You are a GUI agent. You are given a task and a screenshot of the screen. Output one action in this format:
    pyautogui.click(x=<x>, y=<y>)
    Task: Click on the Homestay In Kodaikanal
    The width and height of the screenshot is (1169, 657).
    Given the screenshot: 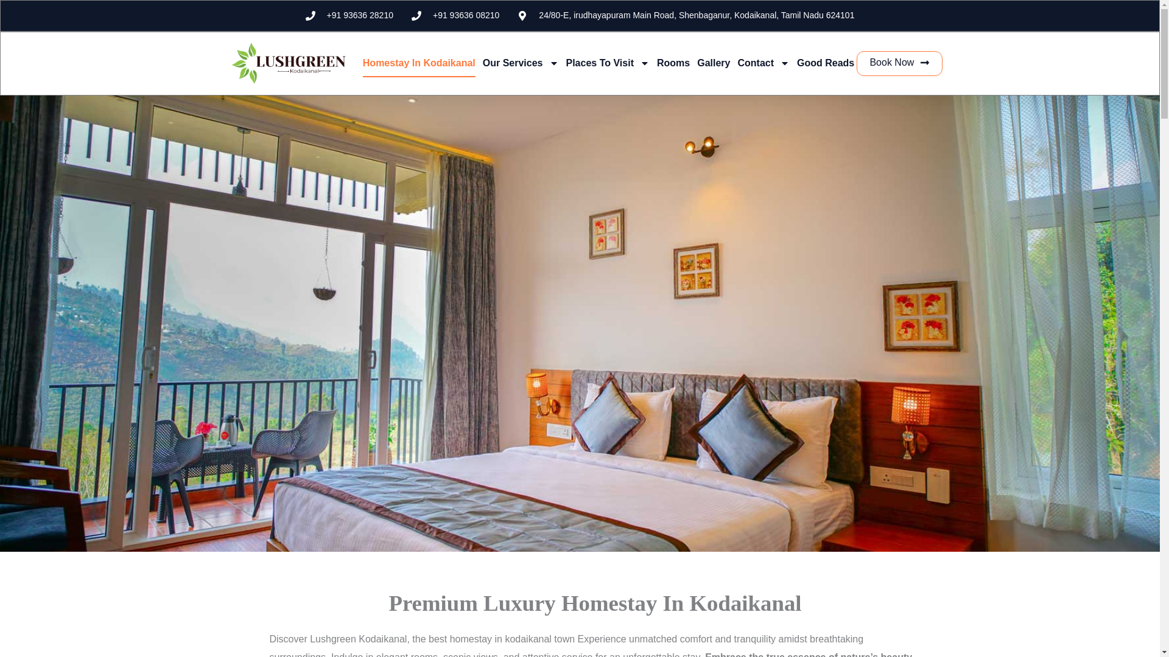 What is the action you would take?
    pyautogui.click(x=419, y=63)
    